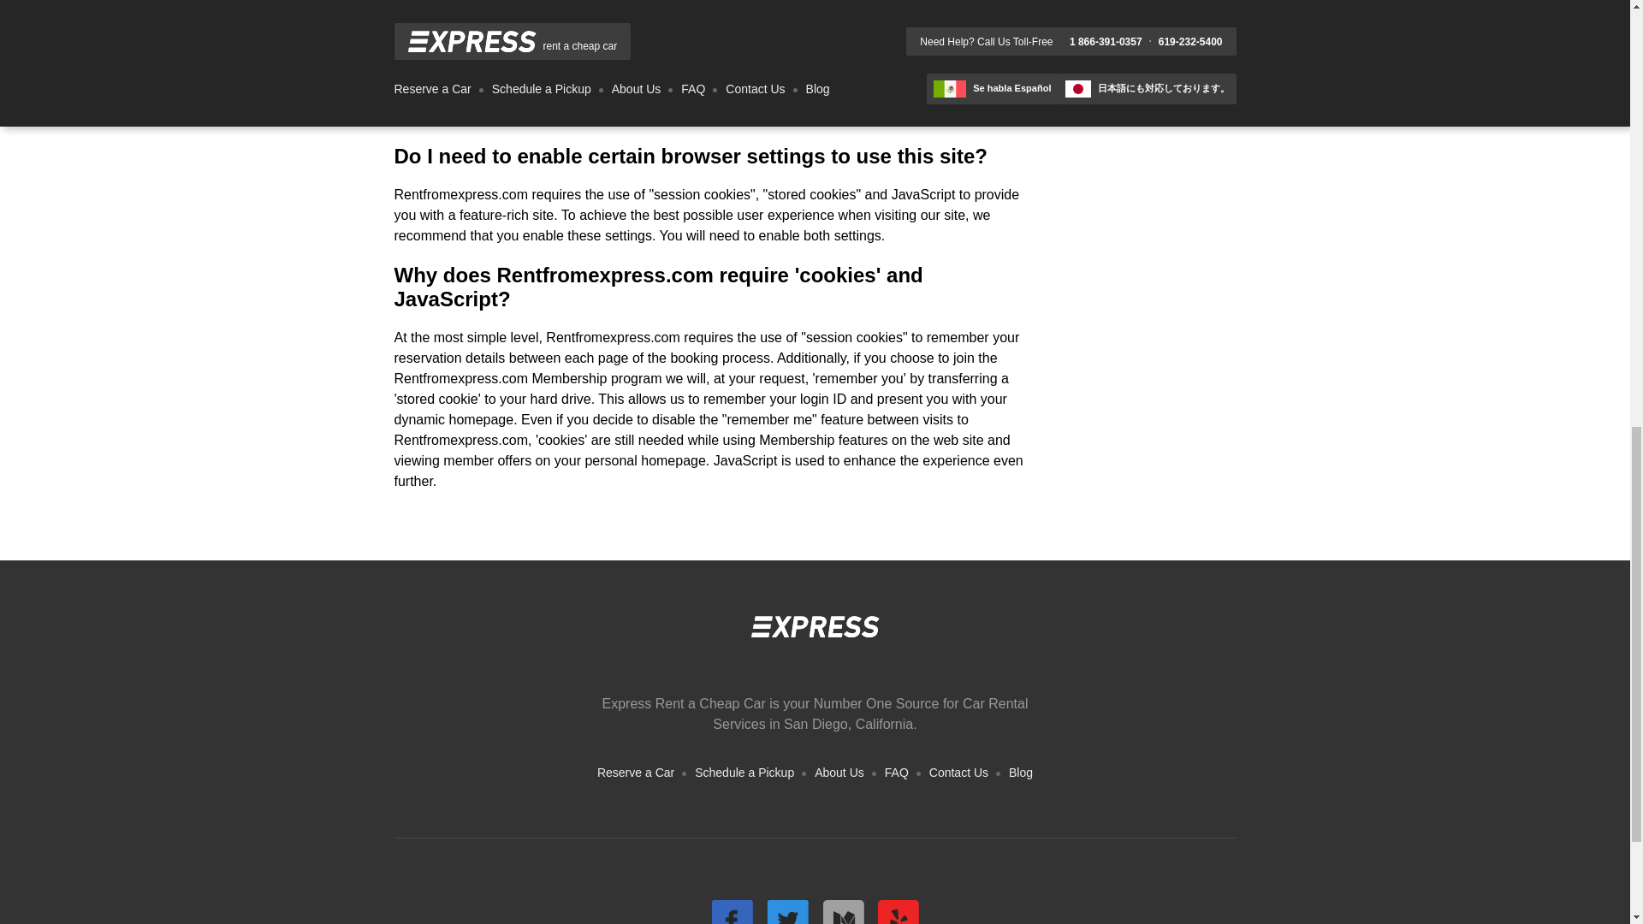 This screenshot has width=1643, height=924. What do you see at coordinates (839, 772) in the screenshot?
I see `About Us` at bounding box center [839, 772].